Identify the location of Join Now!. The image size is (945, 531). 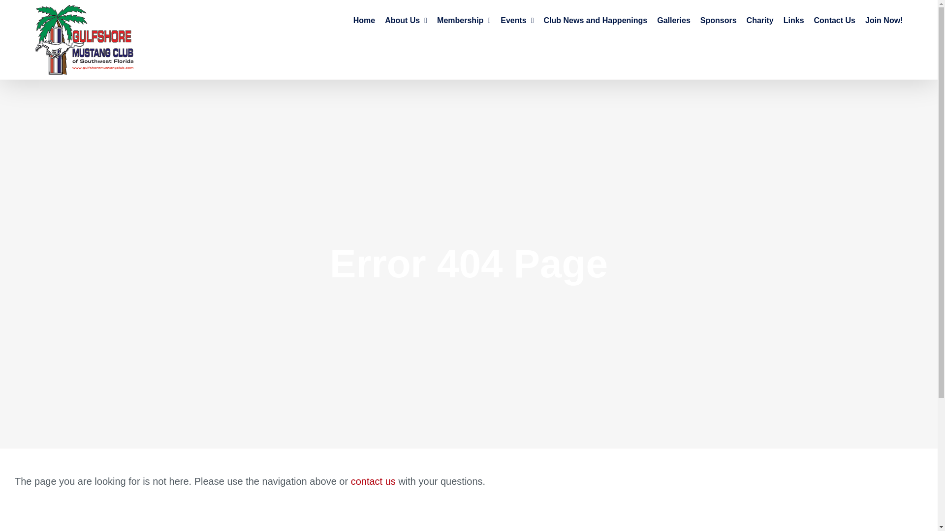
(884, 21).